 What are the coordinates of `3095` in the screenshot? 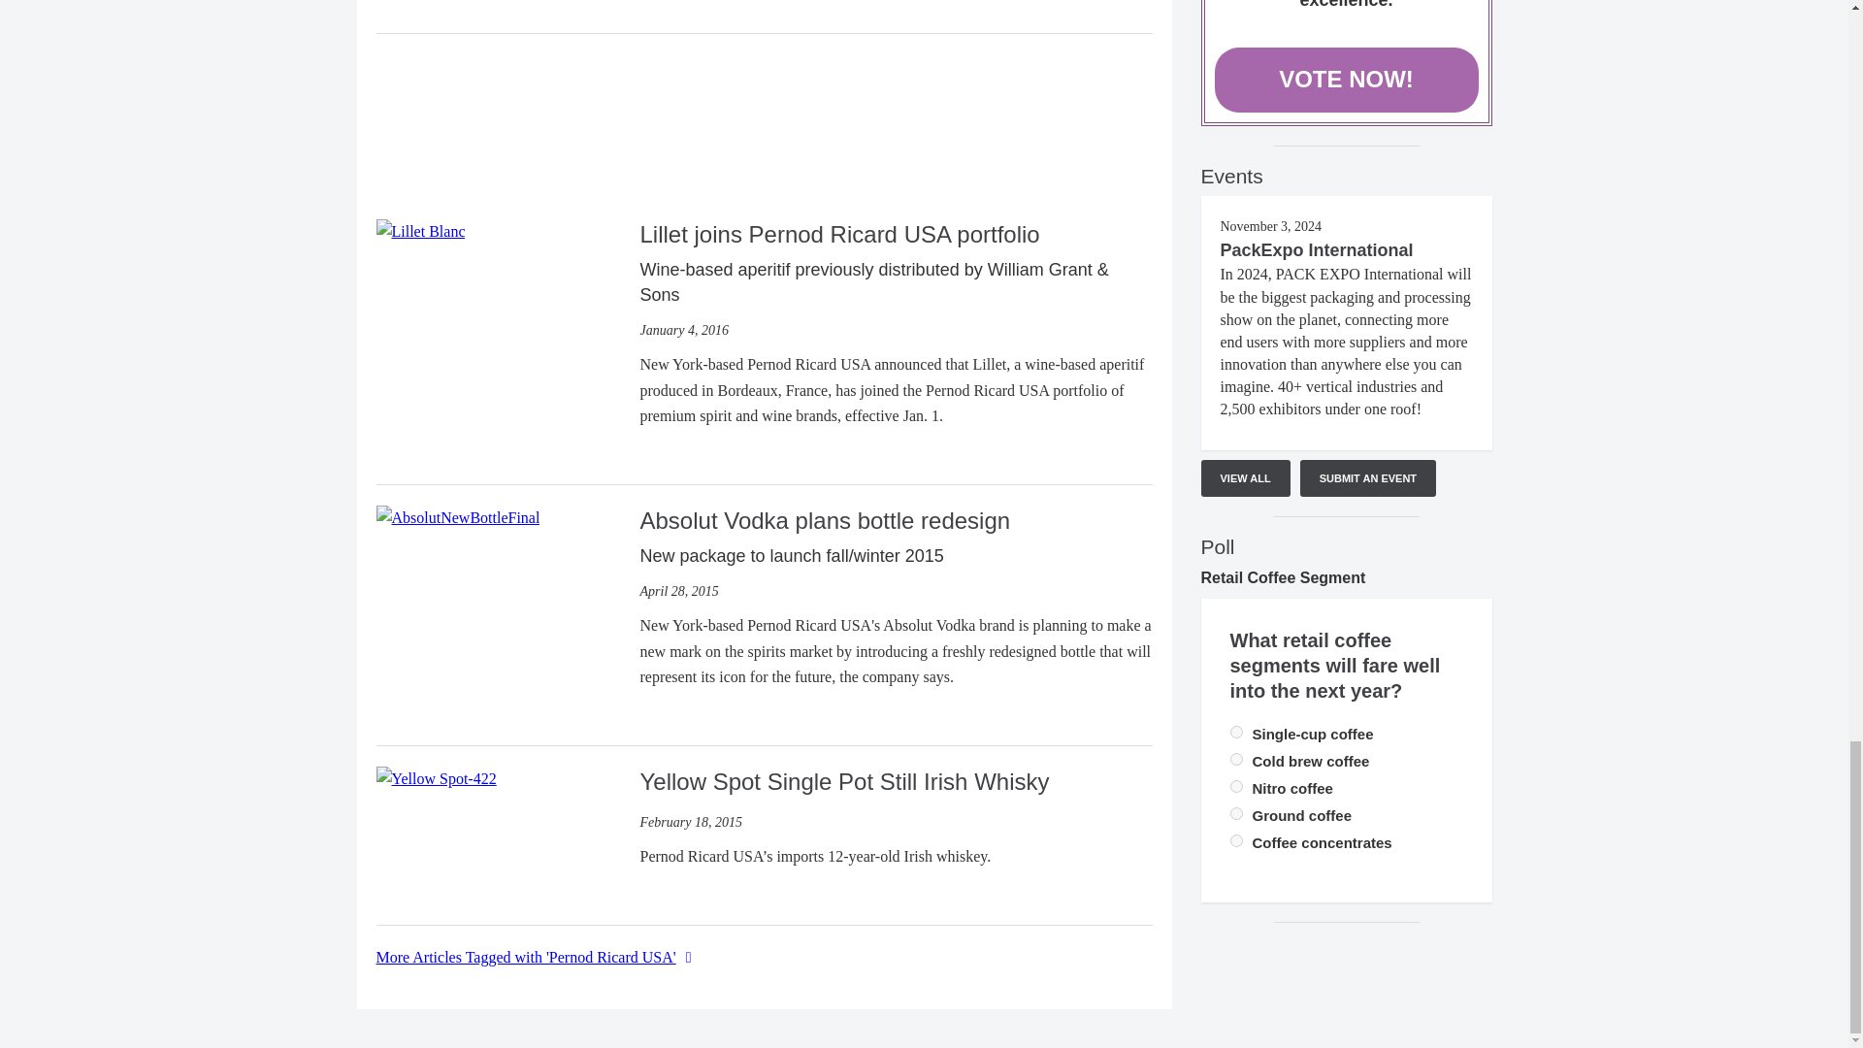 It's located at (1236, 840).